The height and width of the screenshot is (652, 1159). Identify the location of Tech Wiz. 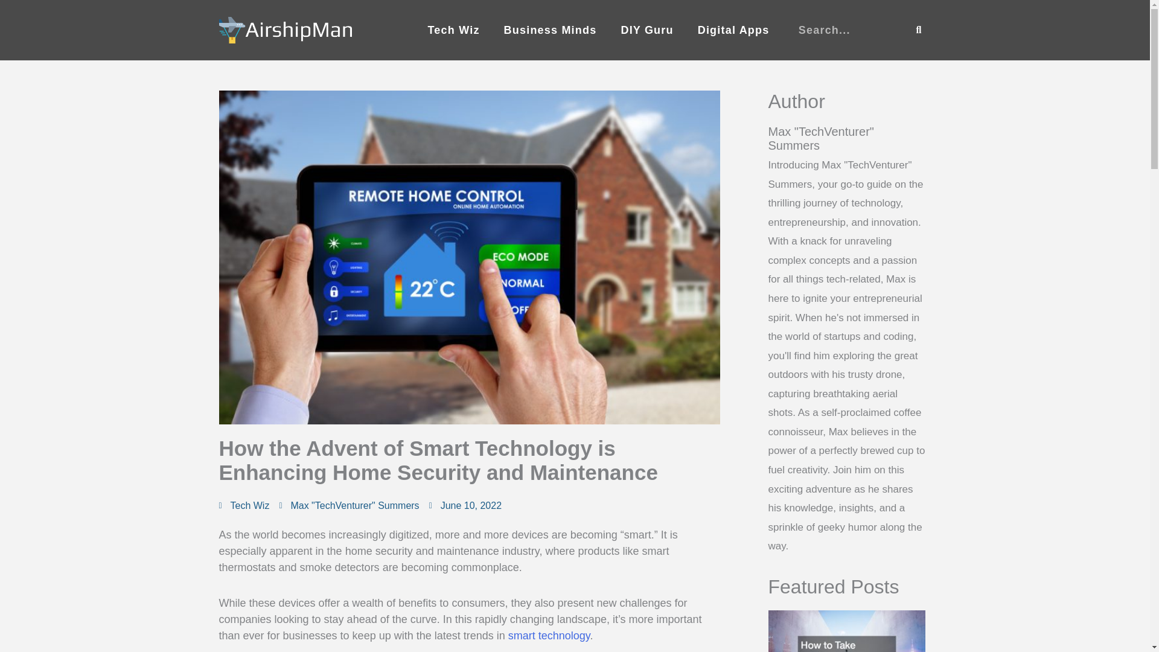
(453, 30).